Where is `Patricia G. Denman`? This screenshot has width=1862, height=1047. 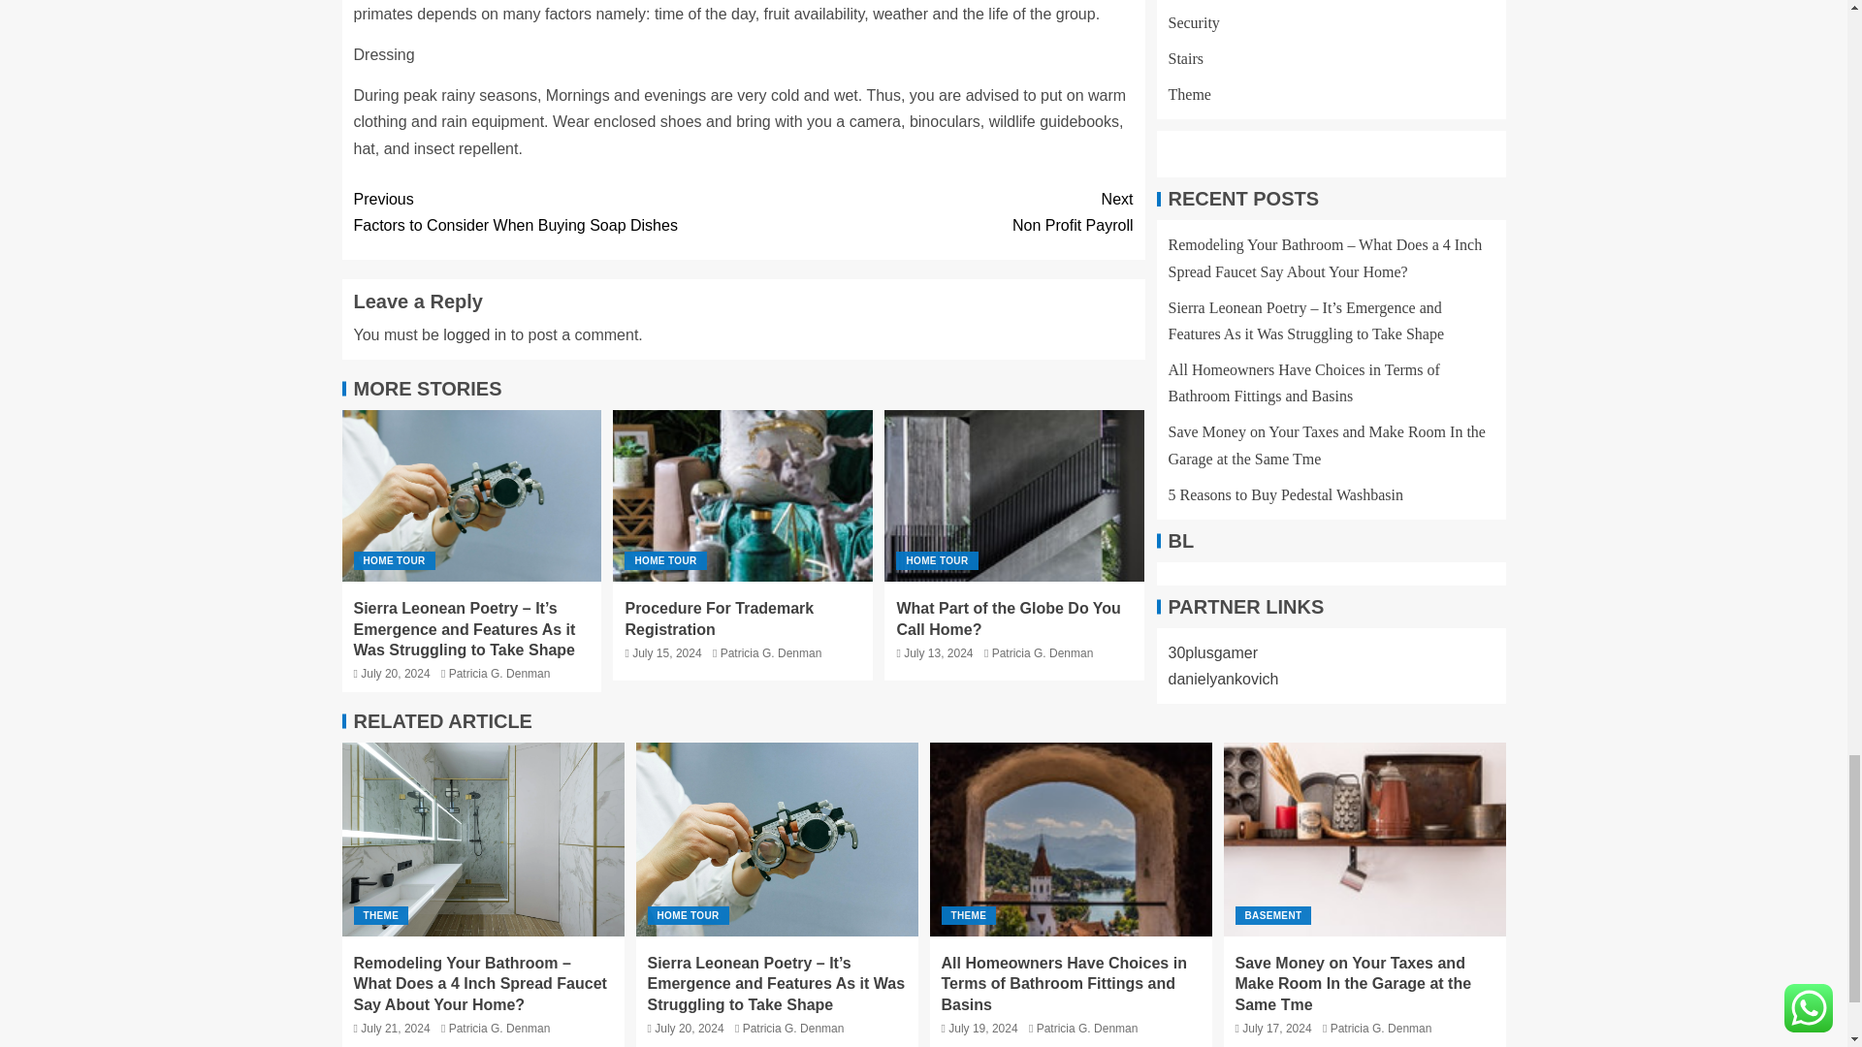
Patricia G. Denman is located at coordinates (548, 212).